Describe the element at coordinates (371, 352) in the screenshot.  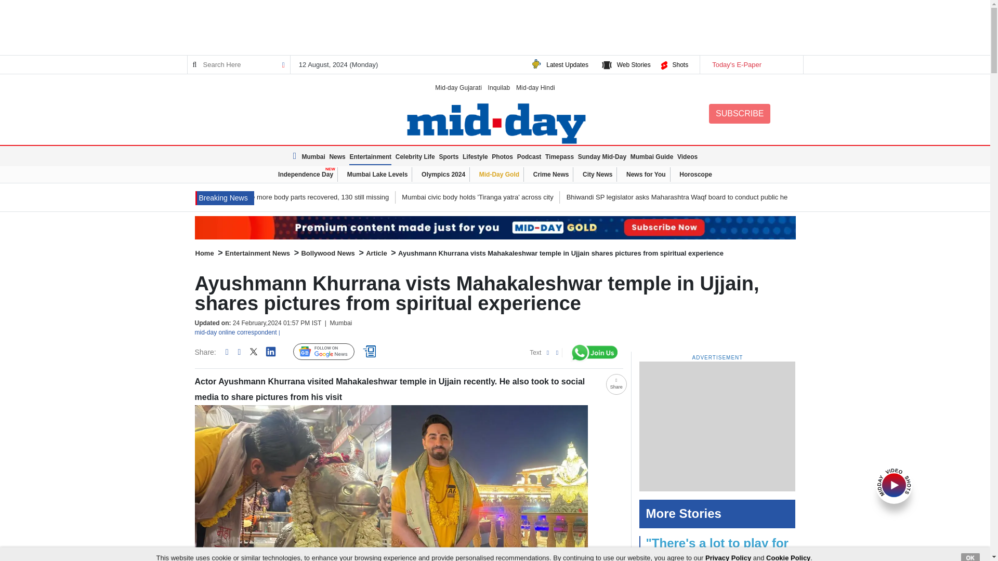
I see `Quick Reads` at that location.